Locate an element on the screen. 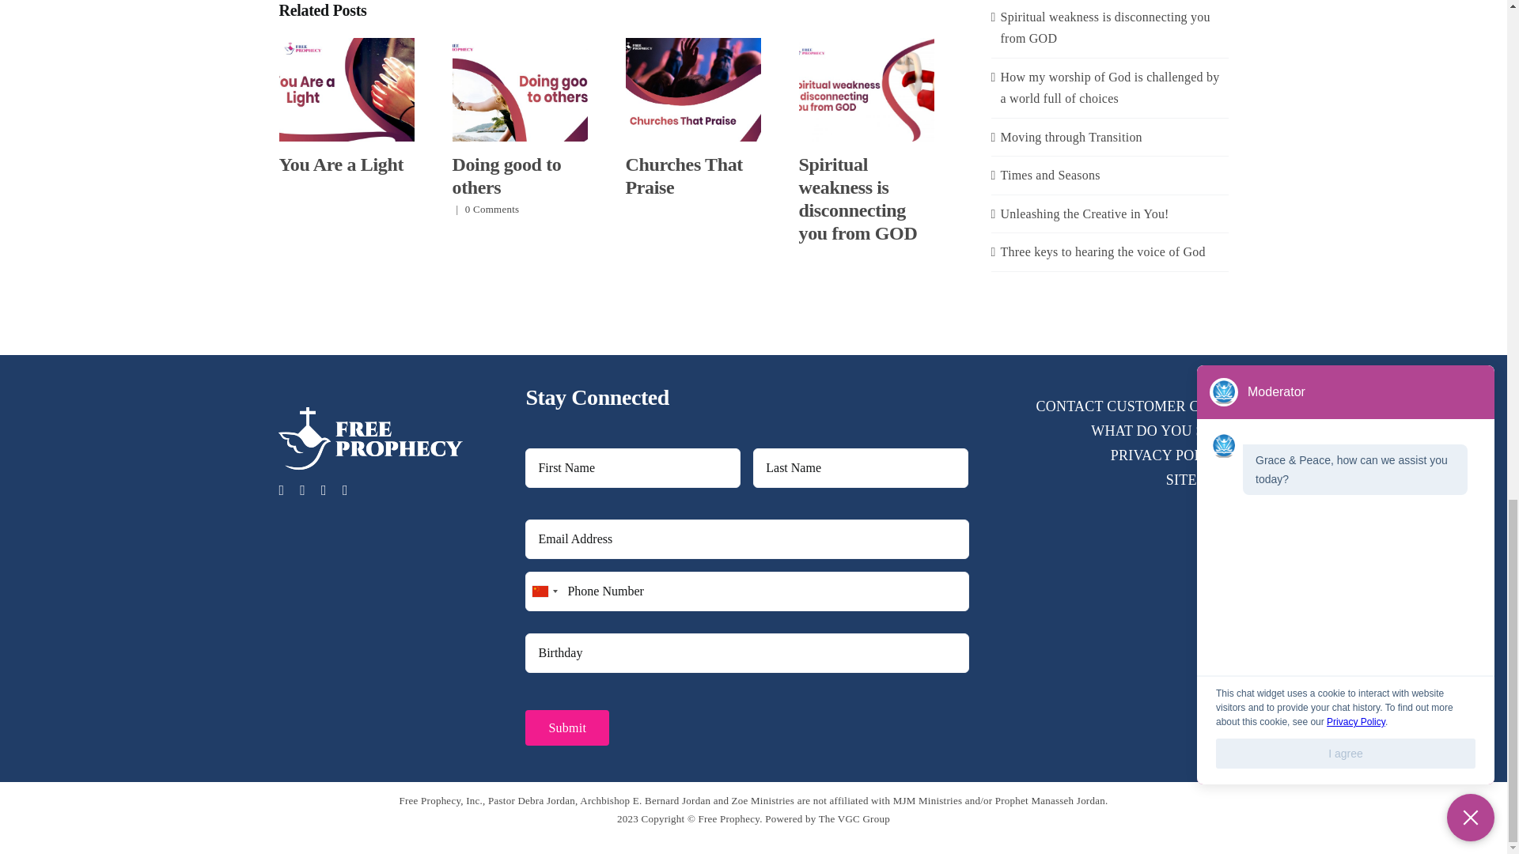 The image size is (1519, 854). Submit is located at coordinates (566, 727).